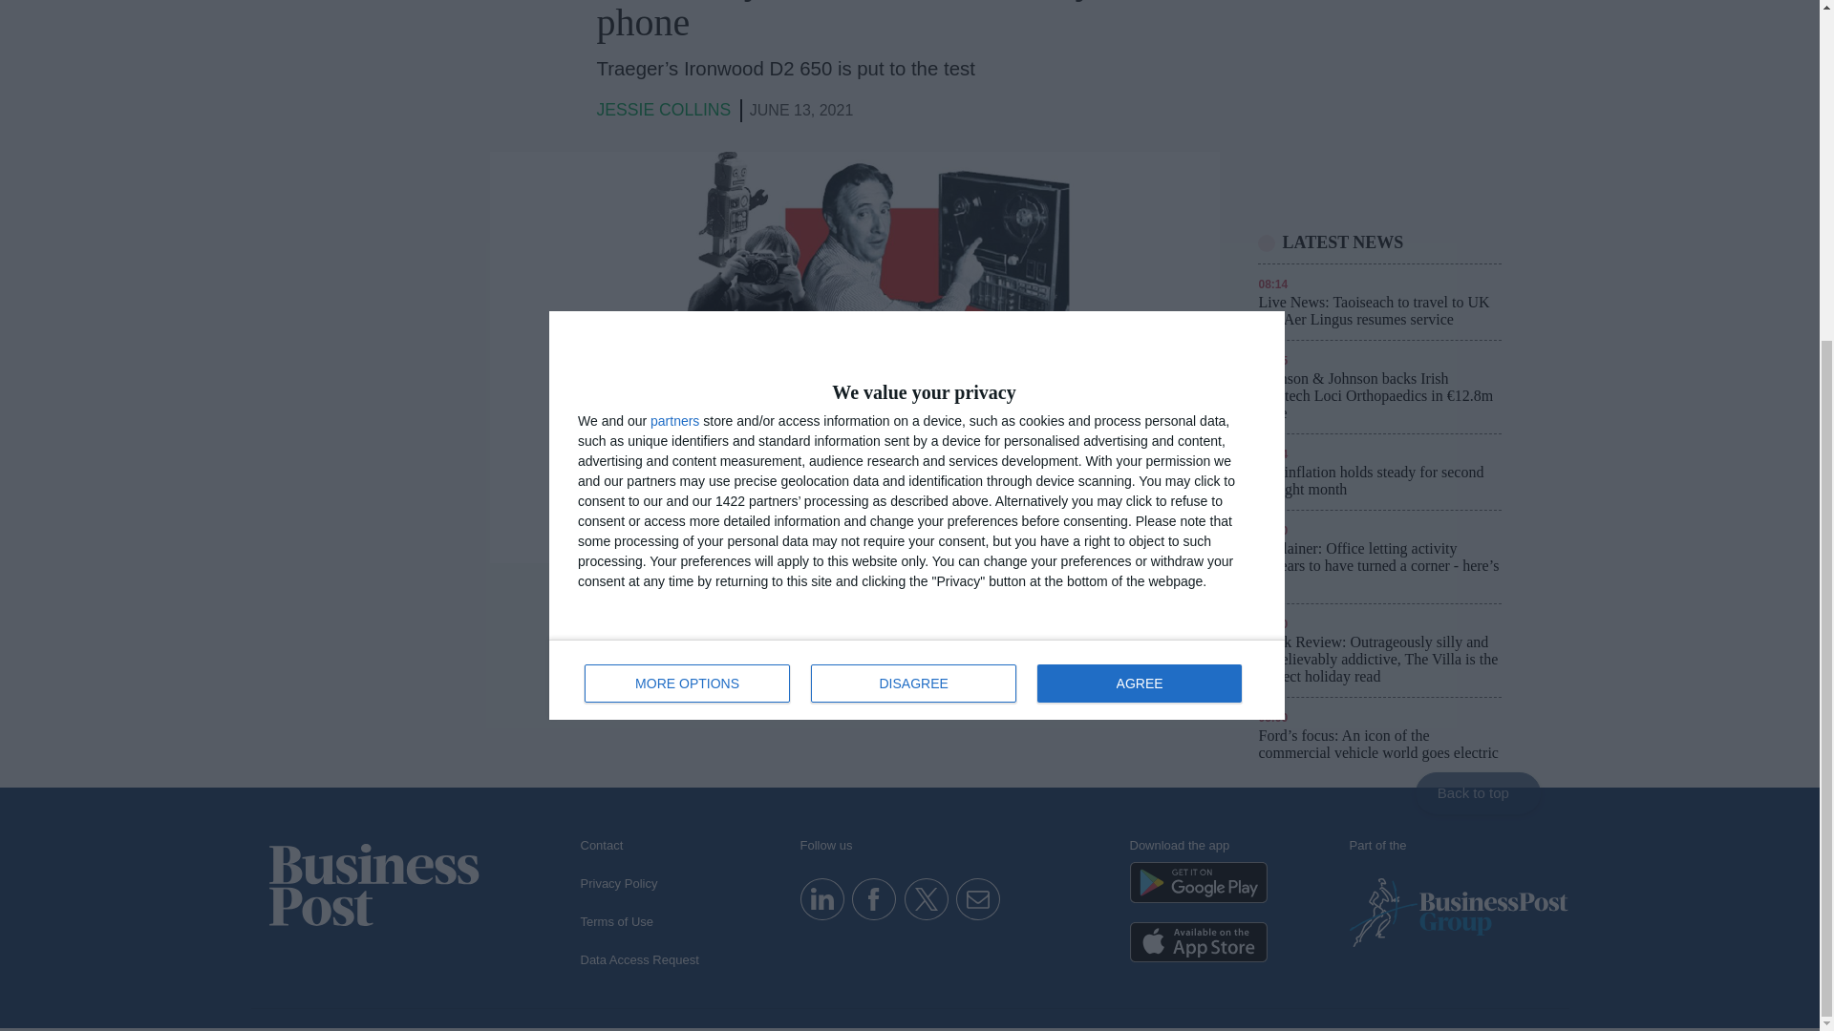 Image resolution: width=1834 pixels, height=1031 pixels. I want to click on Email, so click(977, 897).